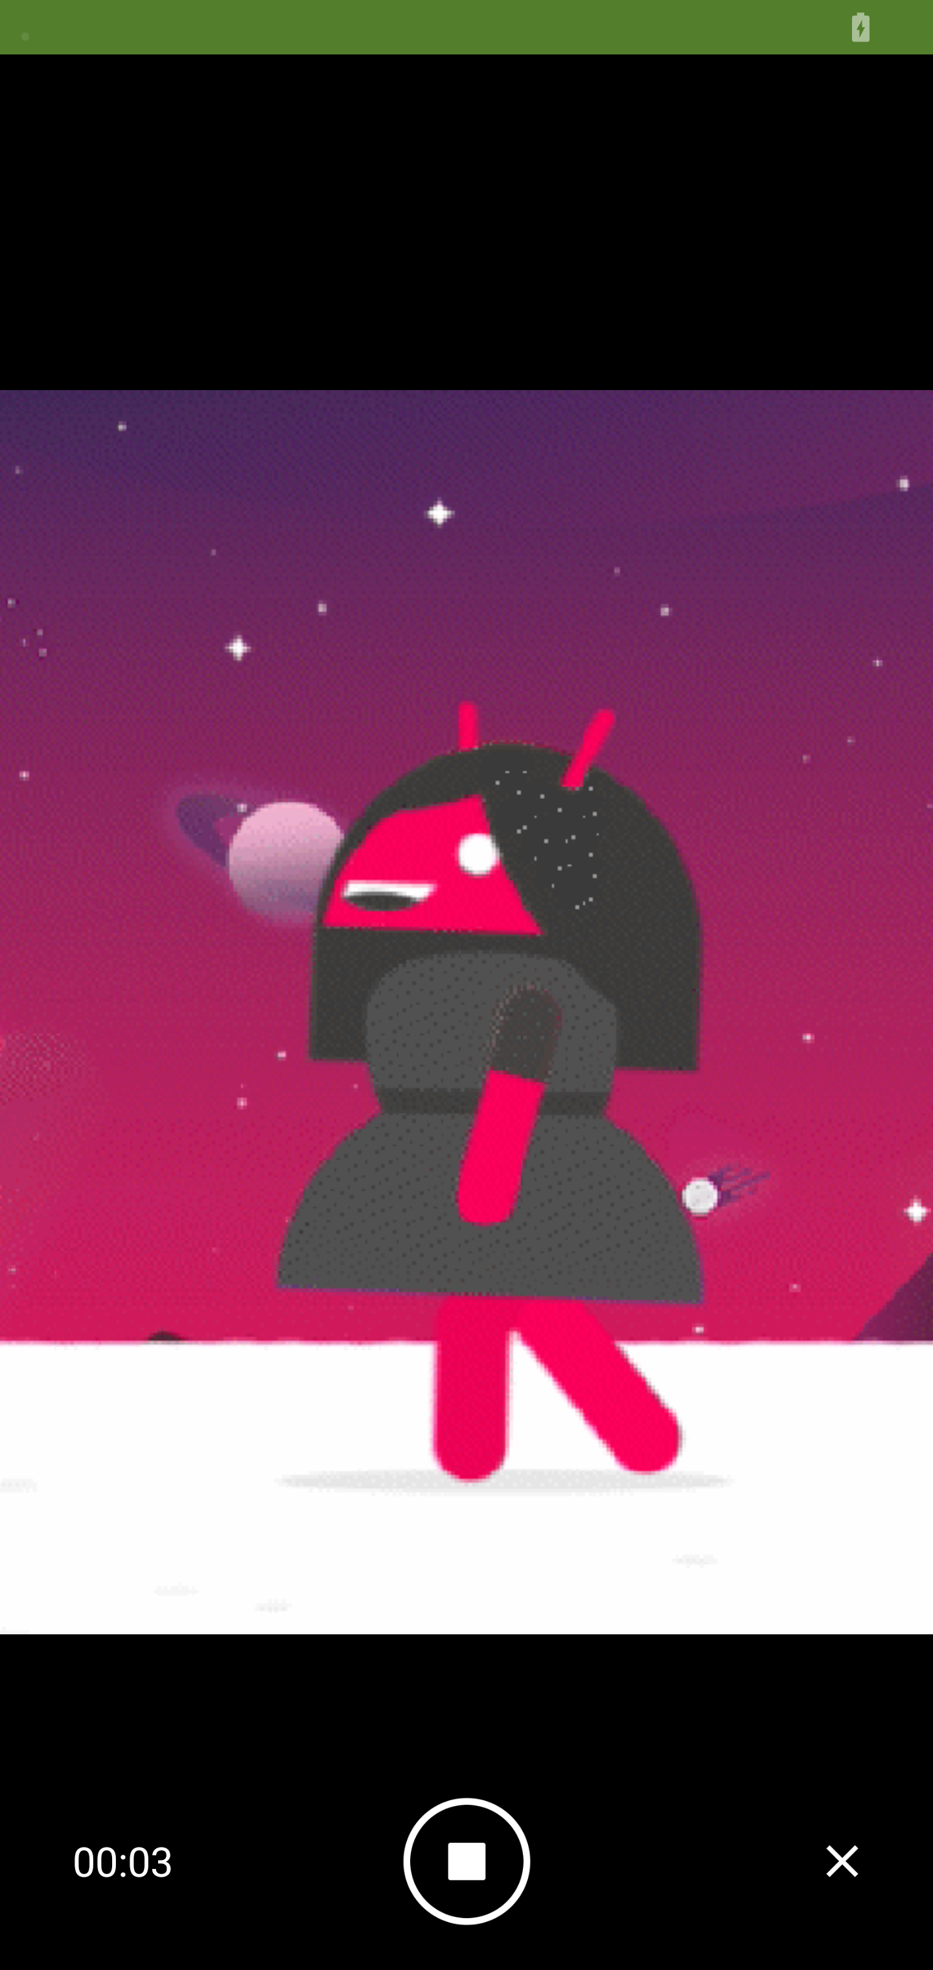 The width and height of the screenshot is (933, 1970). Describe the element at coordinates (842, 1860) in the screenshot. I see `Stop recording video` at that location.